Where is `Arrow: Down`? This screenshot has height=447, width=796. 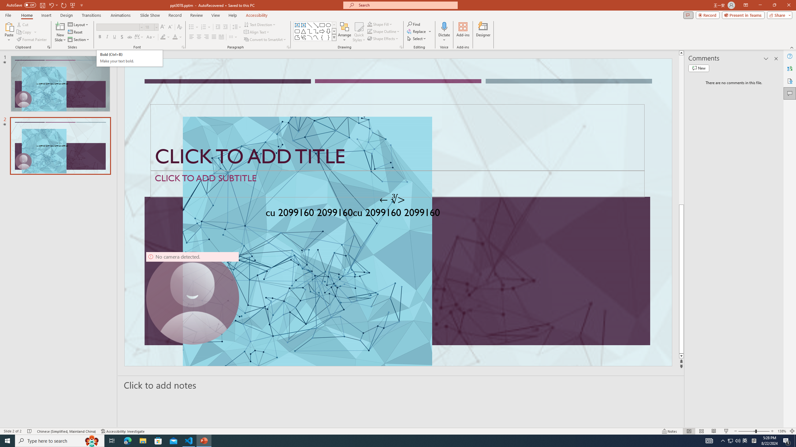
Arrow: Down is located at coordinates (328, 31).